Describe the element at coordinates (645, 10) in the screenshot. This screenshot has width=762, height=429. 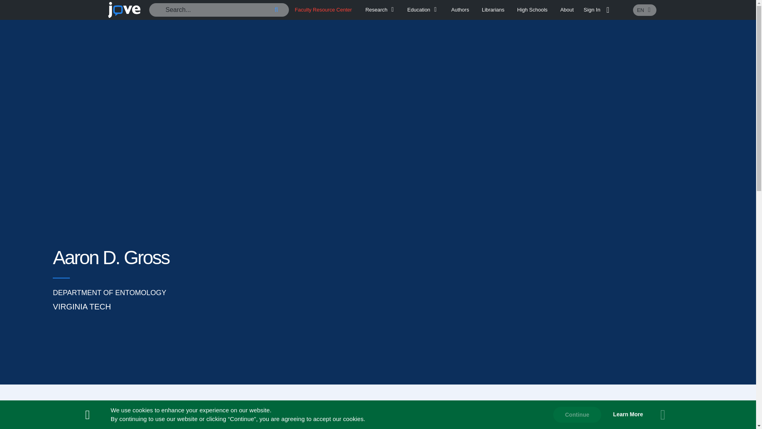
I see `EN` at that location.